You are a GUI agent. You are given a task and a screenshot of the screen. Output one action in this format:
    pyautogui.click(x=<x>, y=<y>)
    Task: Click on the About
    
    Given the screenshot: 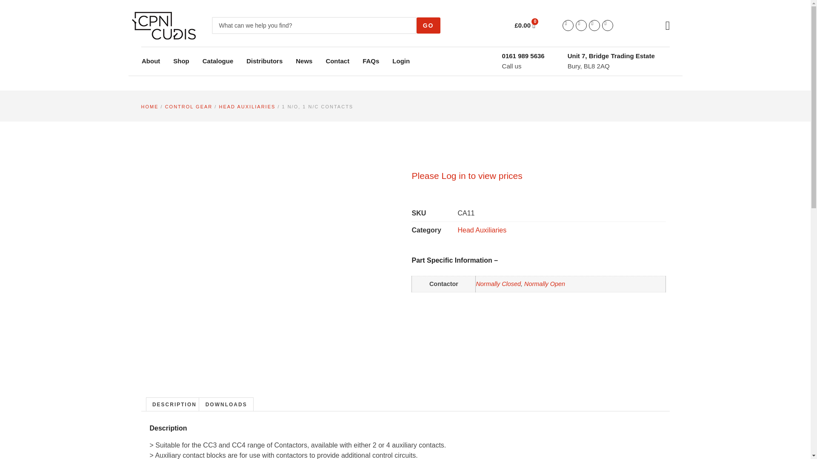 What is the action you would take?
    pyautogui.click(x=151, y=61)
    